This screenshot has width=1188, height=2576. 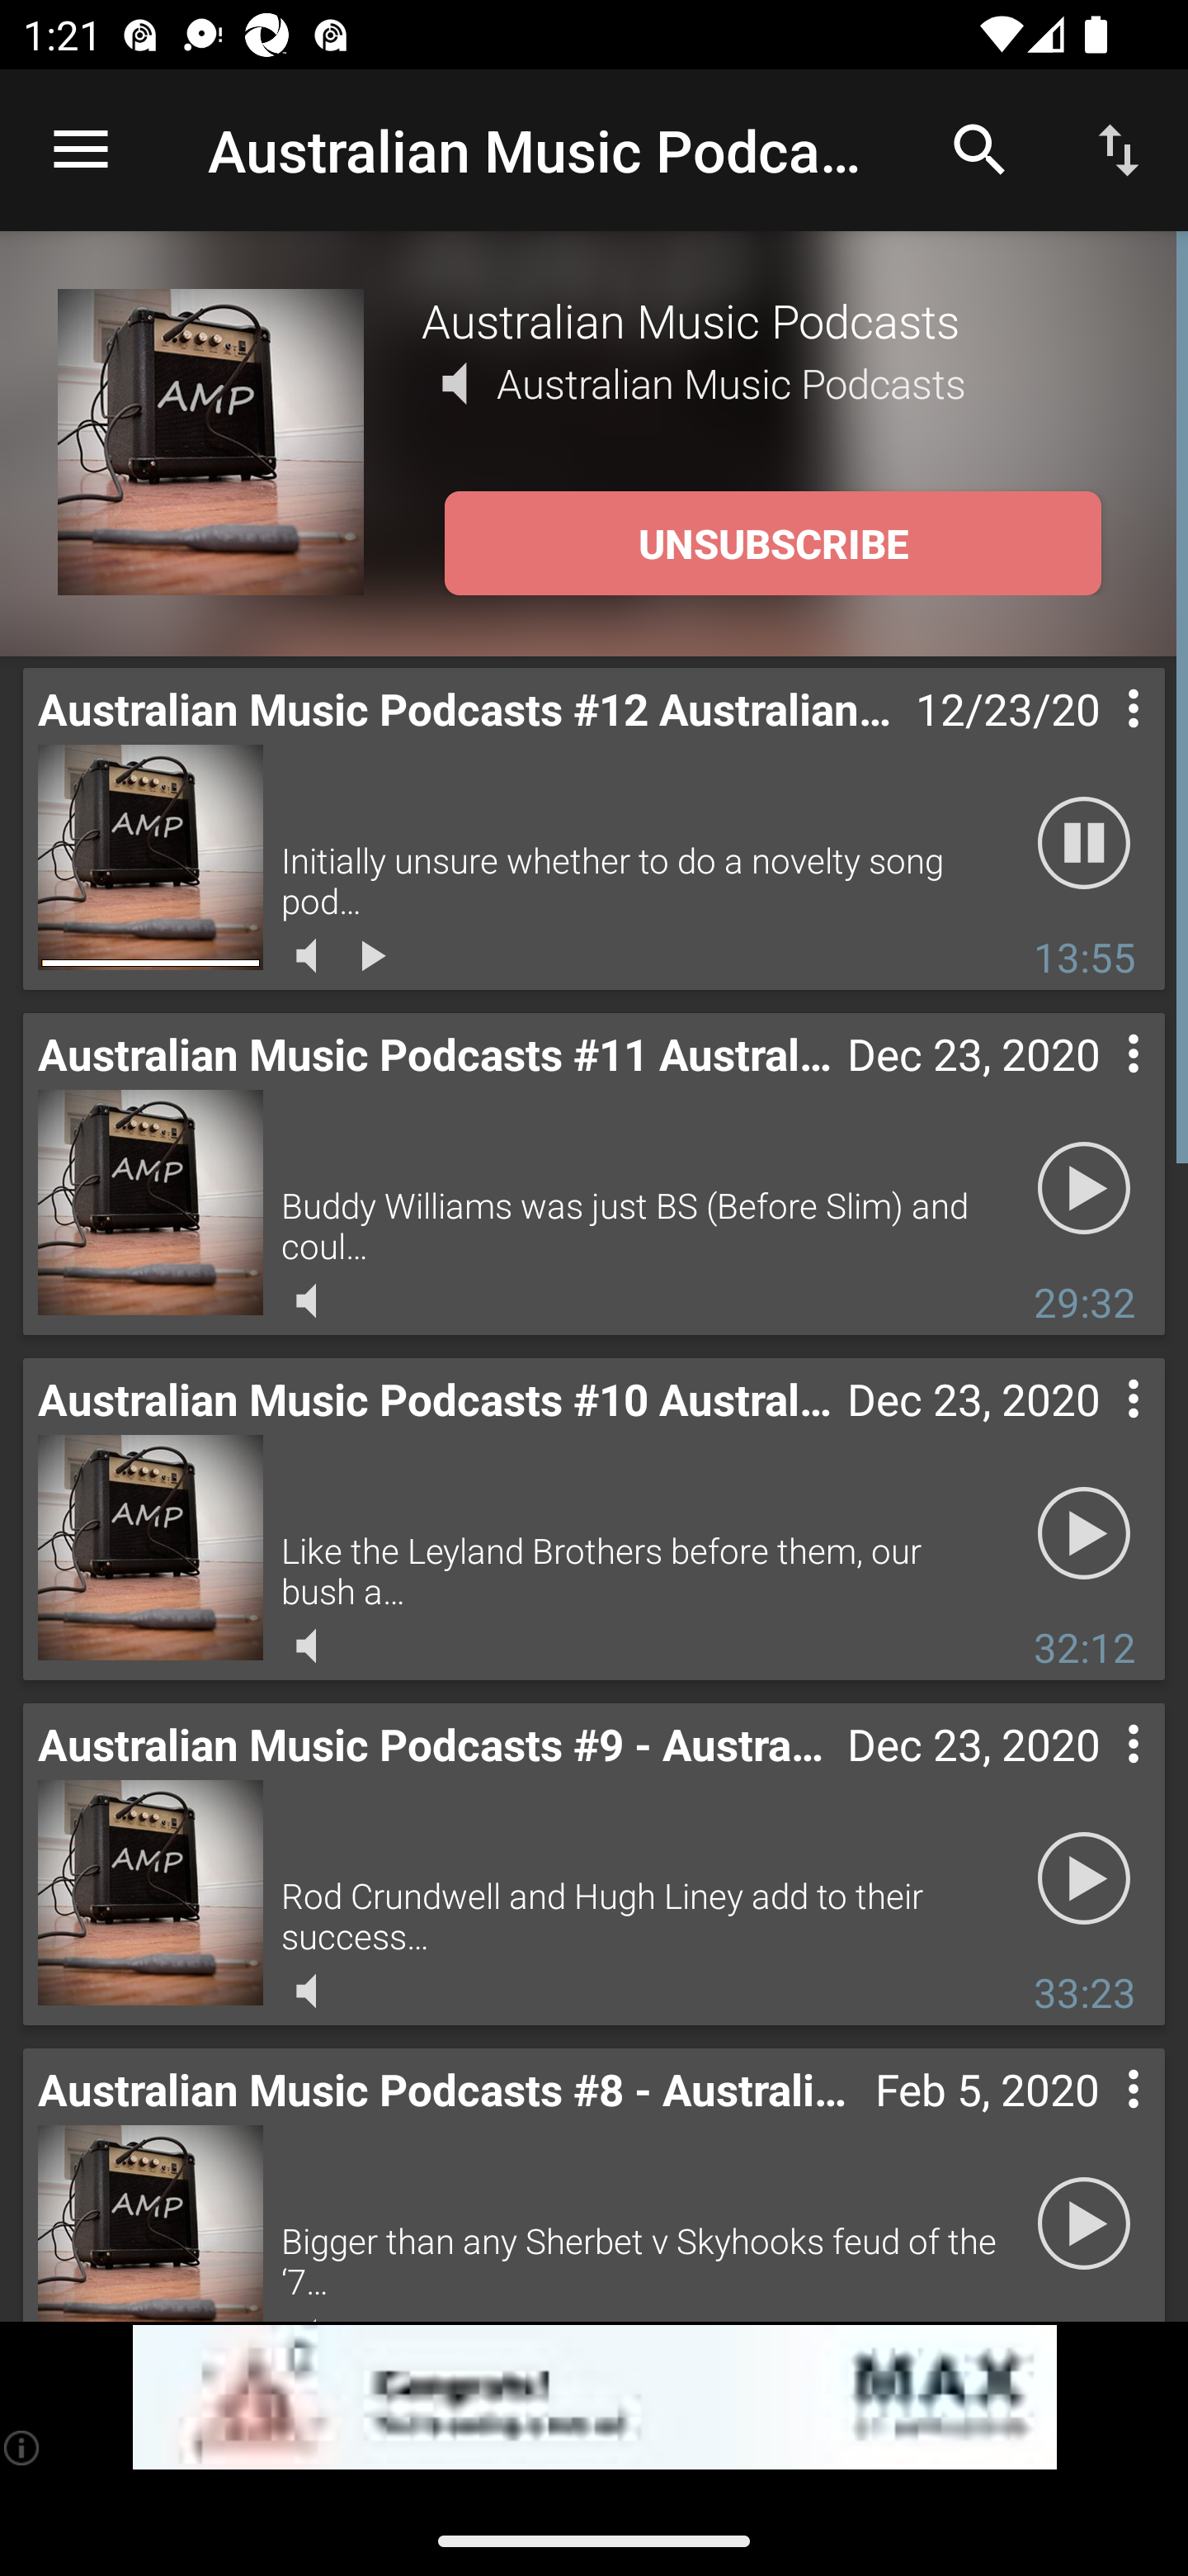 What do you see at coordinates (81, 150) in the screenshot?
I see `Open navigation sidebar` at bounding box center [81, 150].